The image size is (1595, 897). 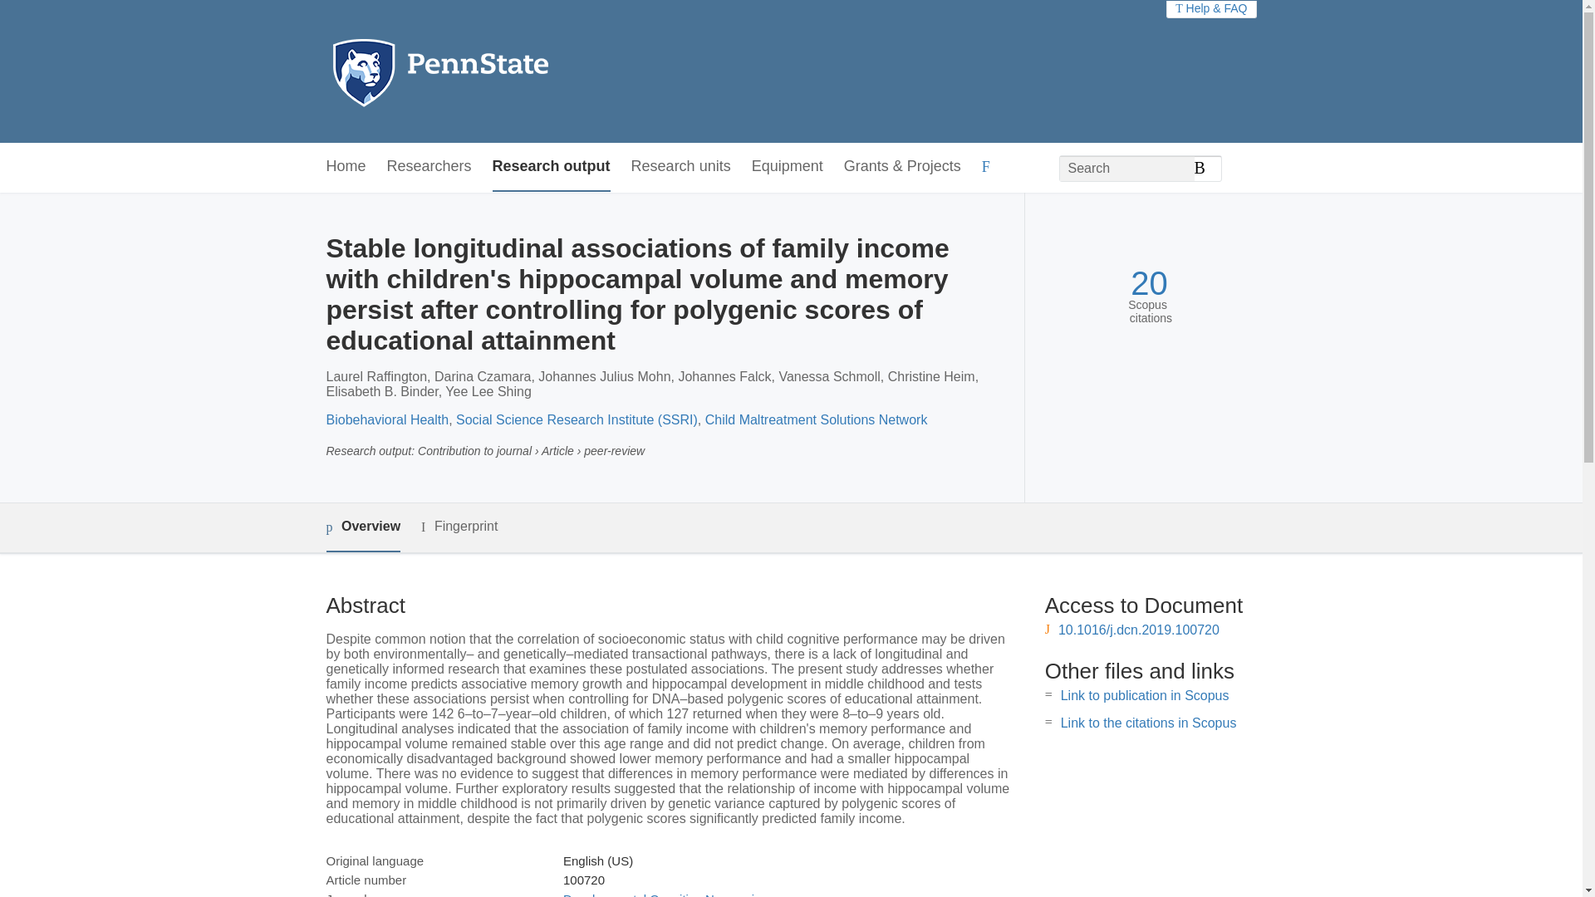 What do you see at coordinates (681, 167) in the screenshot?
I see `Research units` at bounding box center [681, 167].